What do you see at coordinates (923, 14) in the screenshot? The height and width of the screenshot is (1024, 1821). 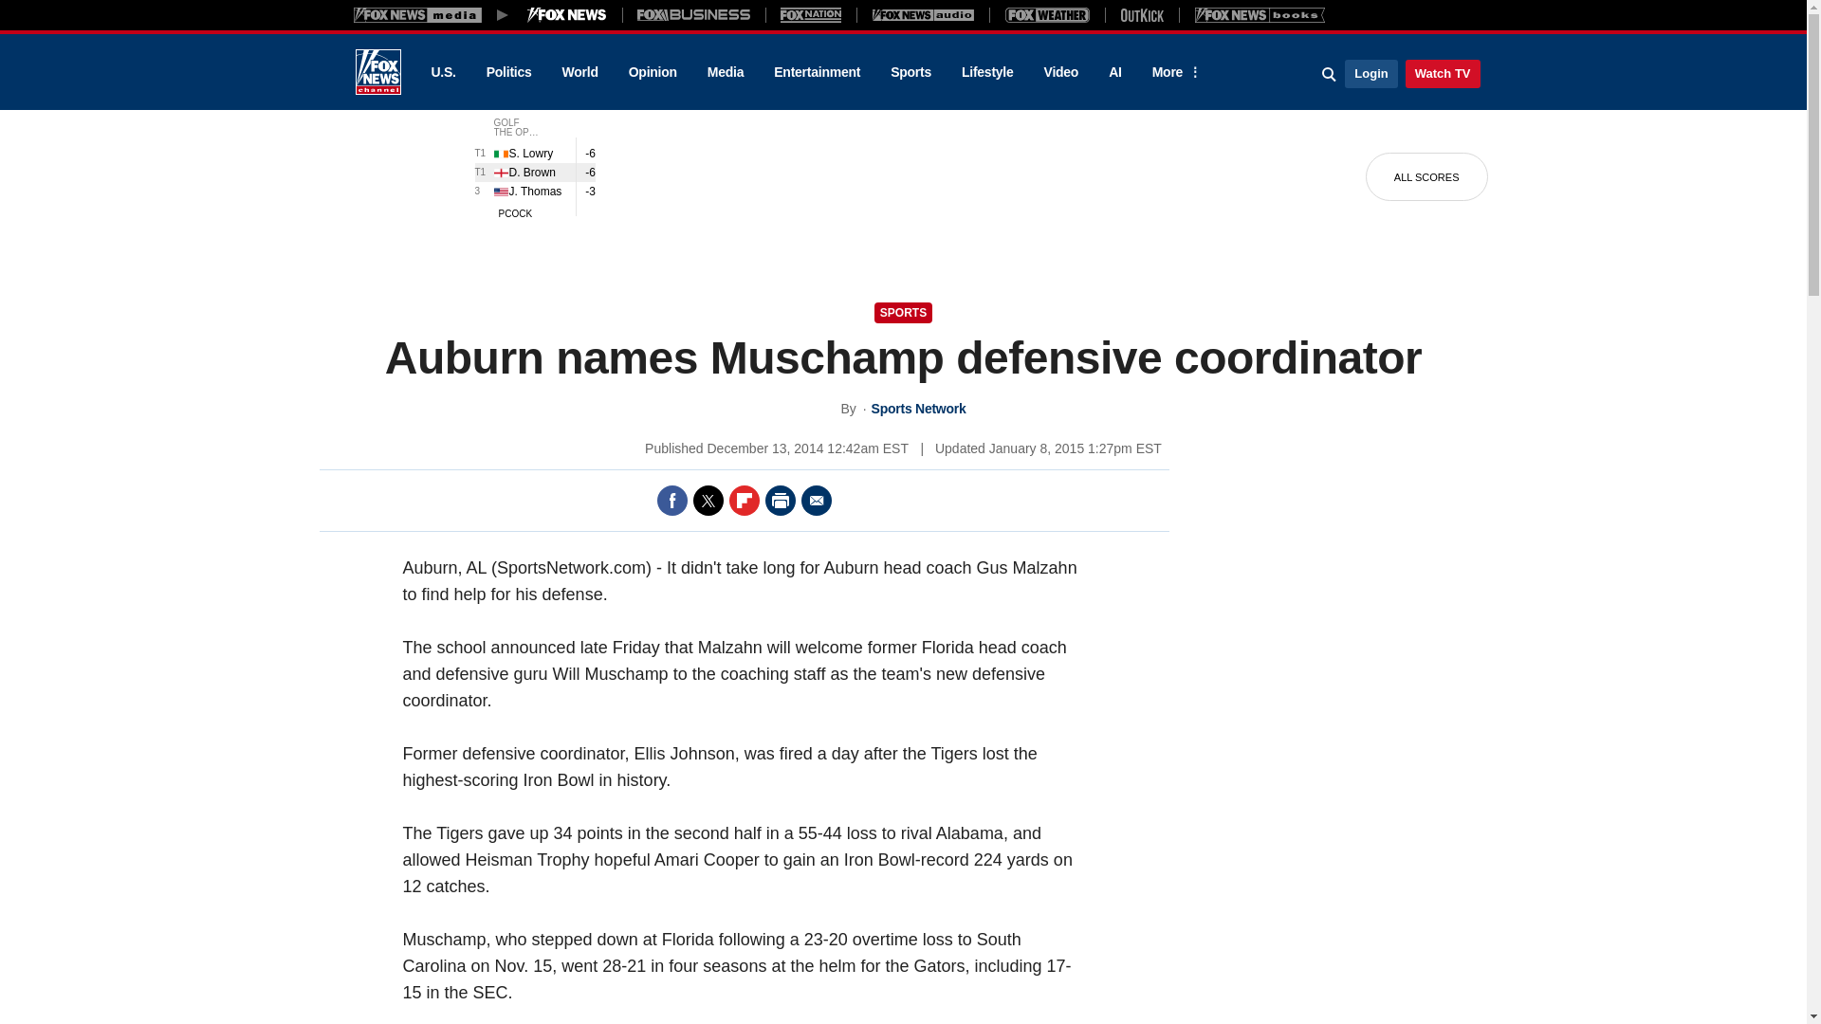 I see `Fox News Audio` at bounding box center [923, 14].